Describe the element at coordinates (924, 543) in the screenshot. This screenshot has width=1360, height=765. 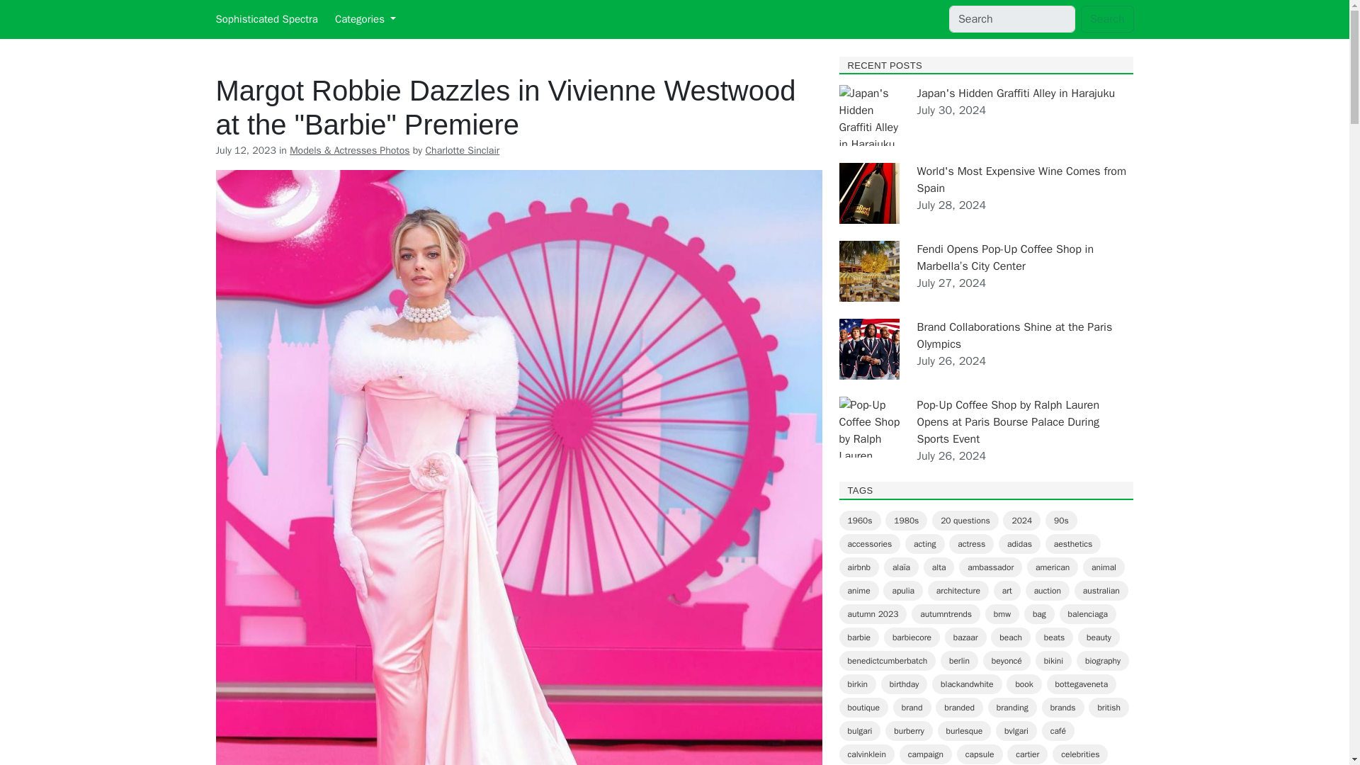
I see `acting` at that location.